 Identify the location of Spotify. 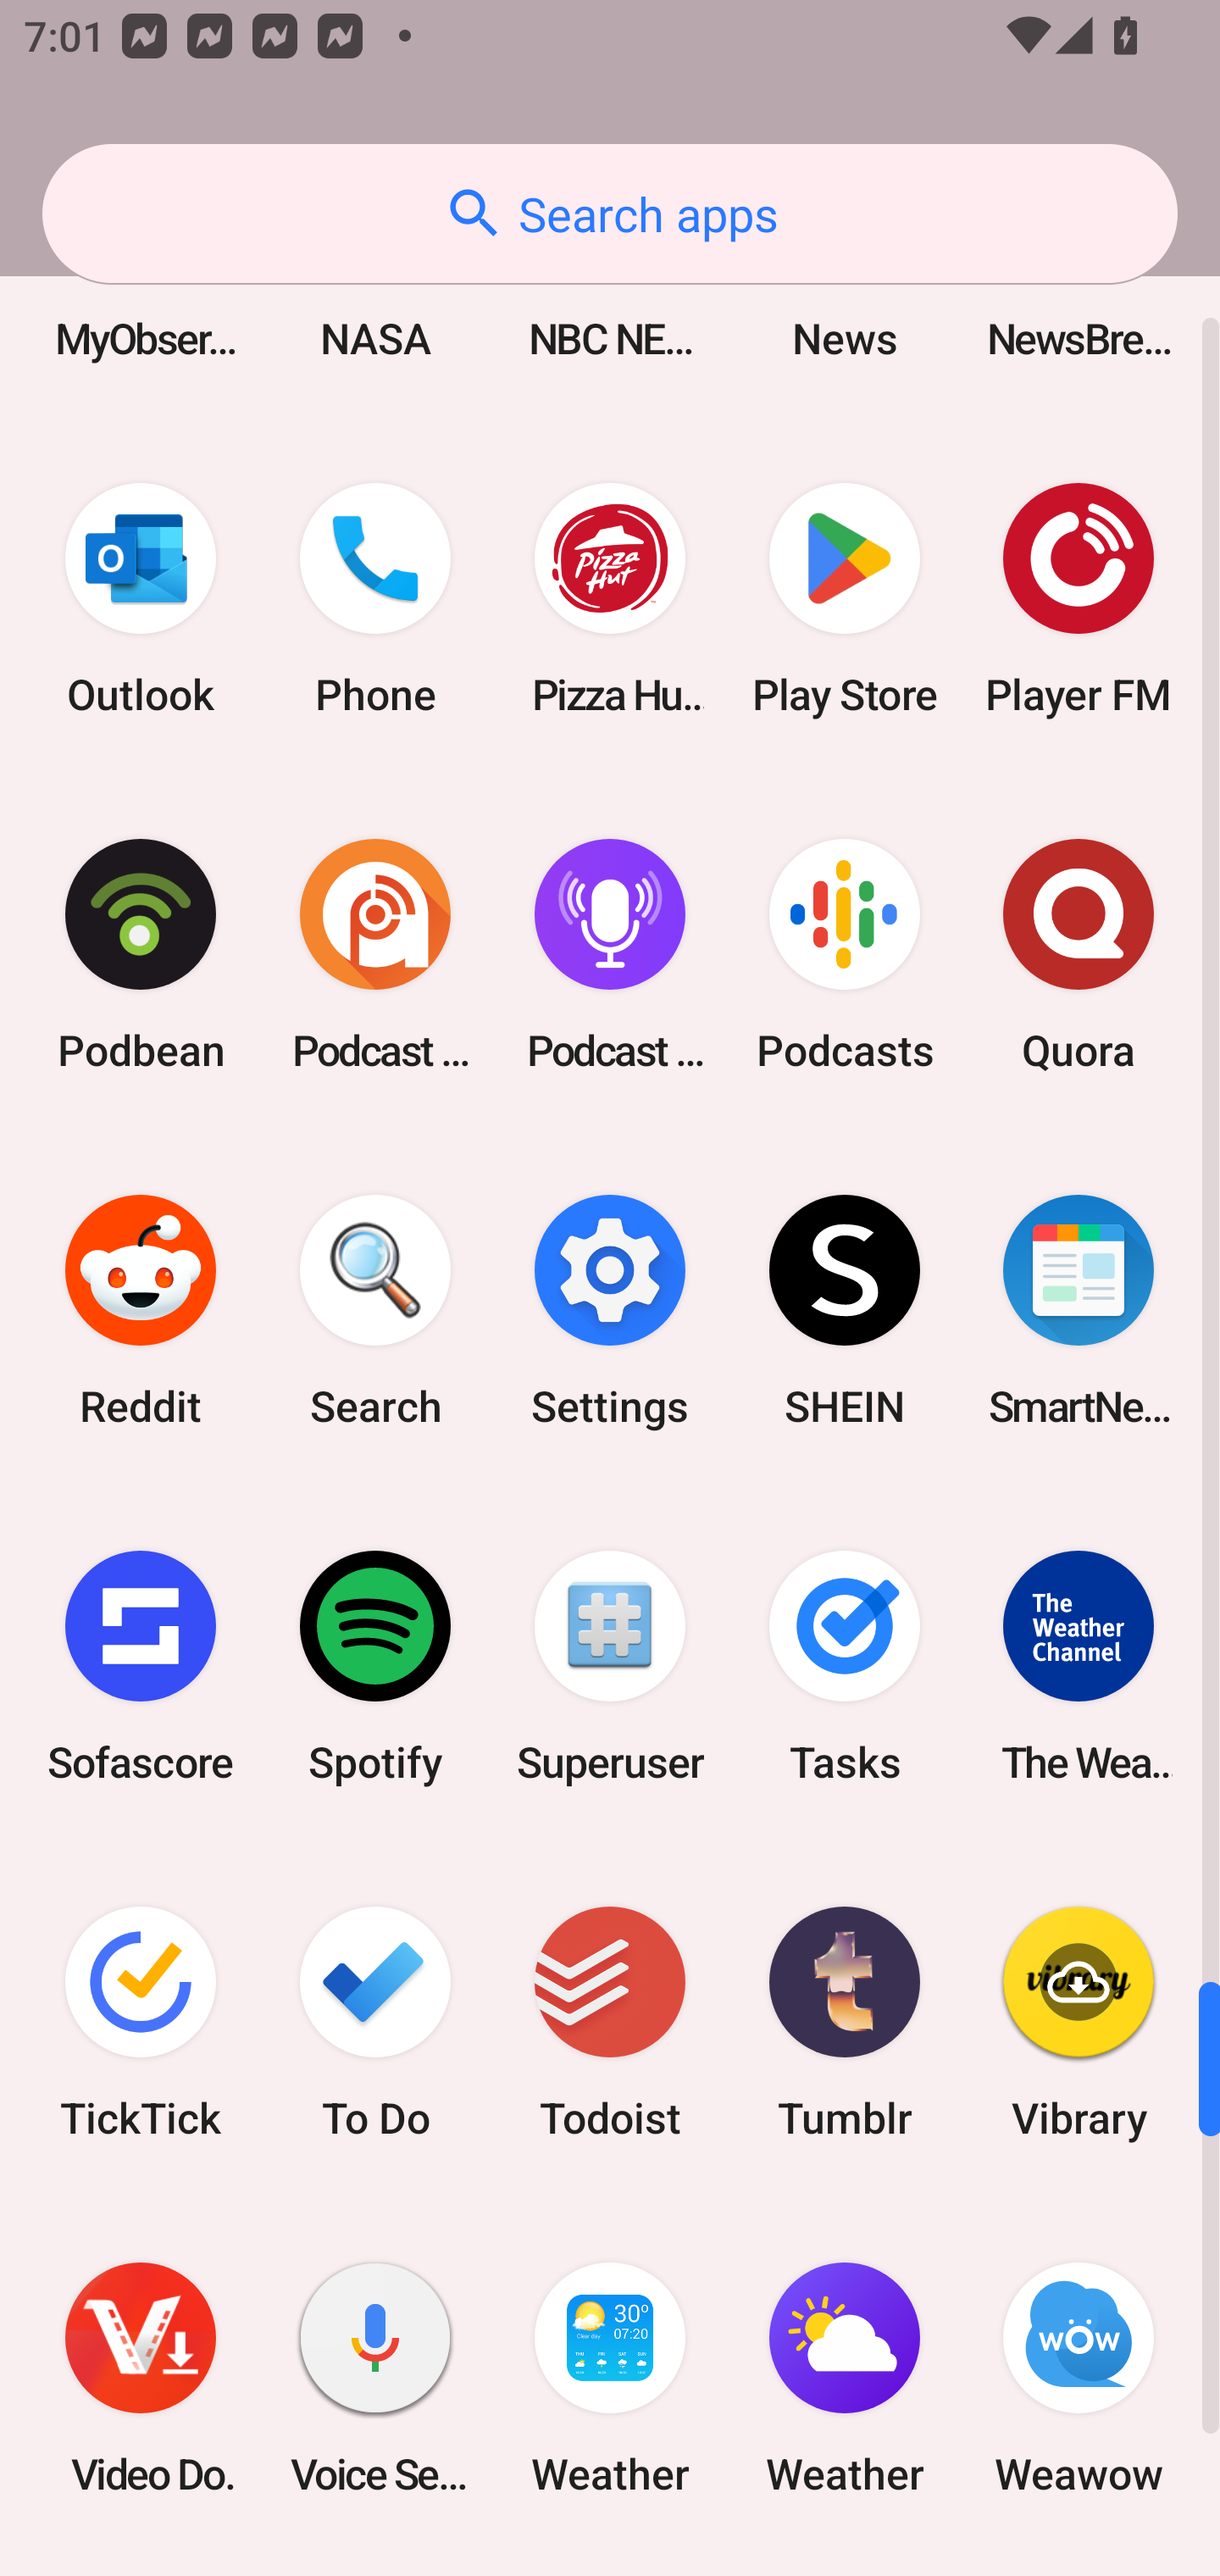
(375, 1666).